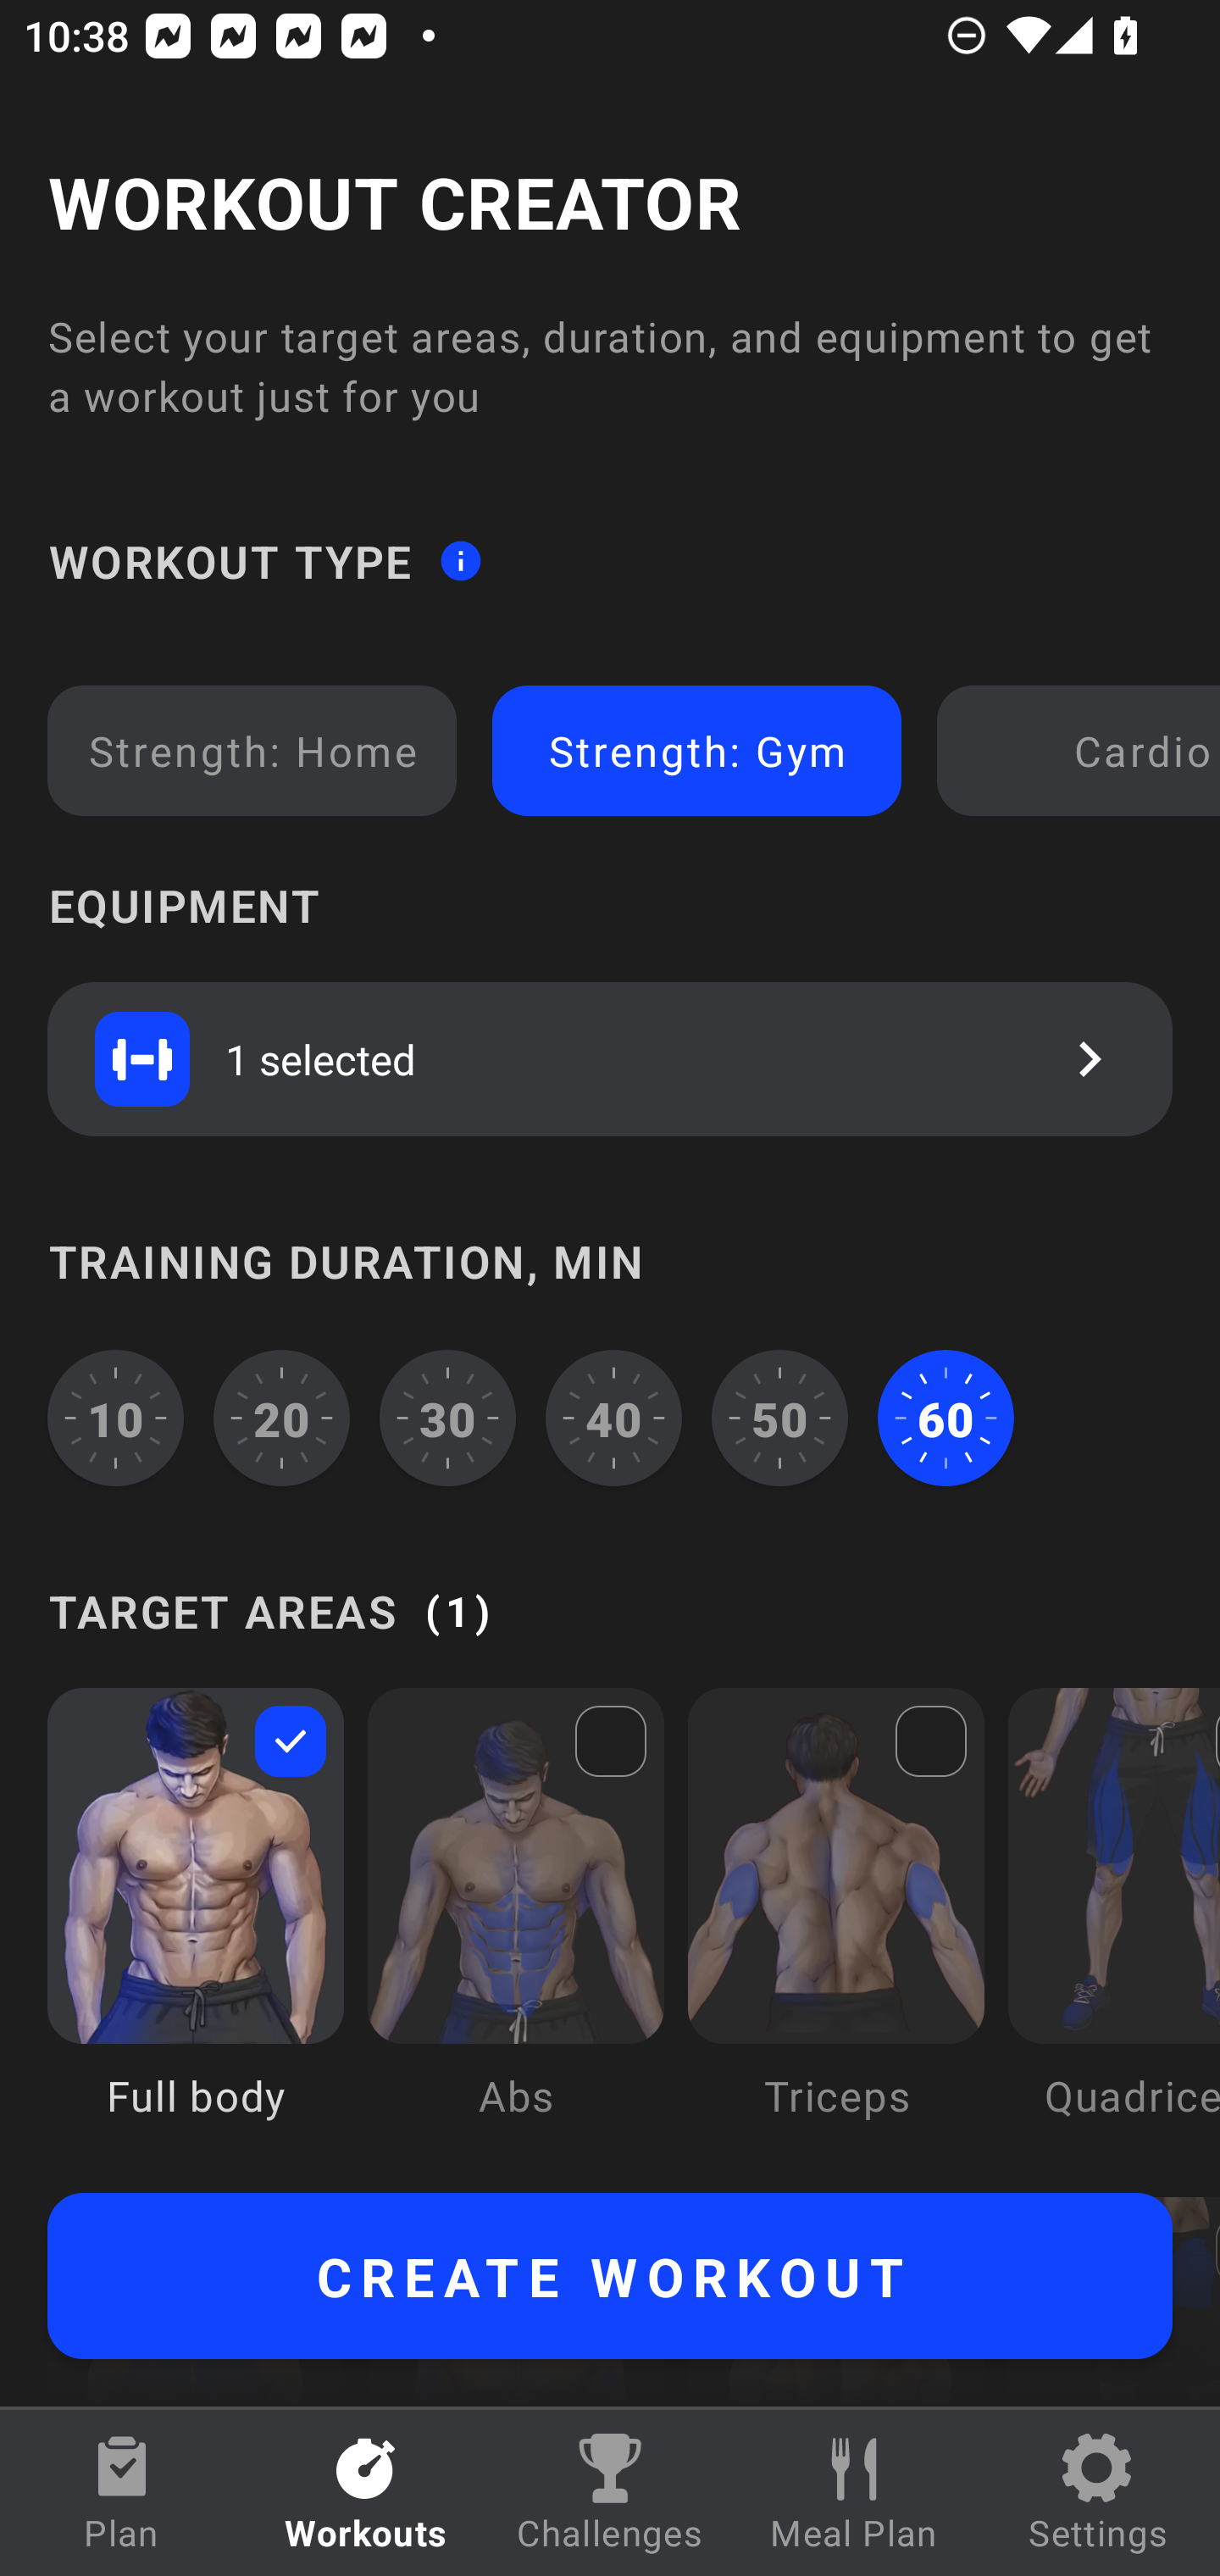 Image resolution: width=1220 pixels, height=2576 pixels. What do you see at coordinates (252, 751) in the screenshot?
I see `Strength: Home` at bounding box center [252, 751].